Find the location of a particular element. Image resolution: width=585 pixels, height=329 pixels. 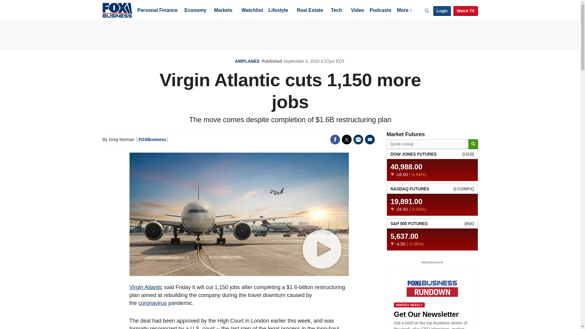

Economy is located at coordinates (196, 11).